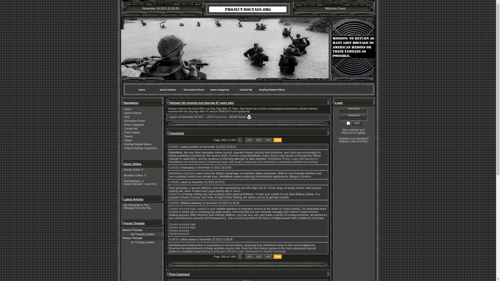  I want to click on Betstarexch, so click(254, 251).